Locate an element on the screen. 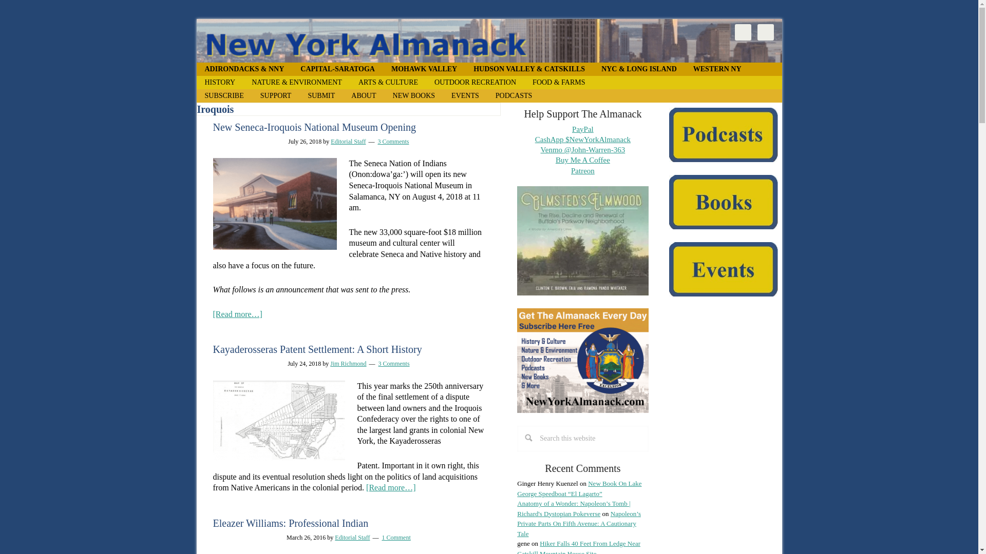  SUPPORT is located at coordinates (276, 95).